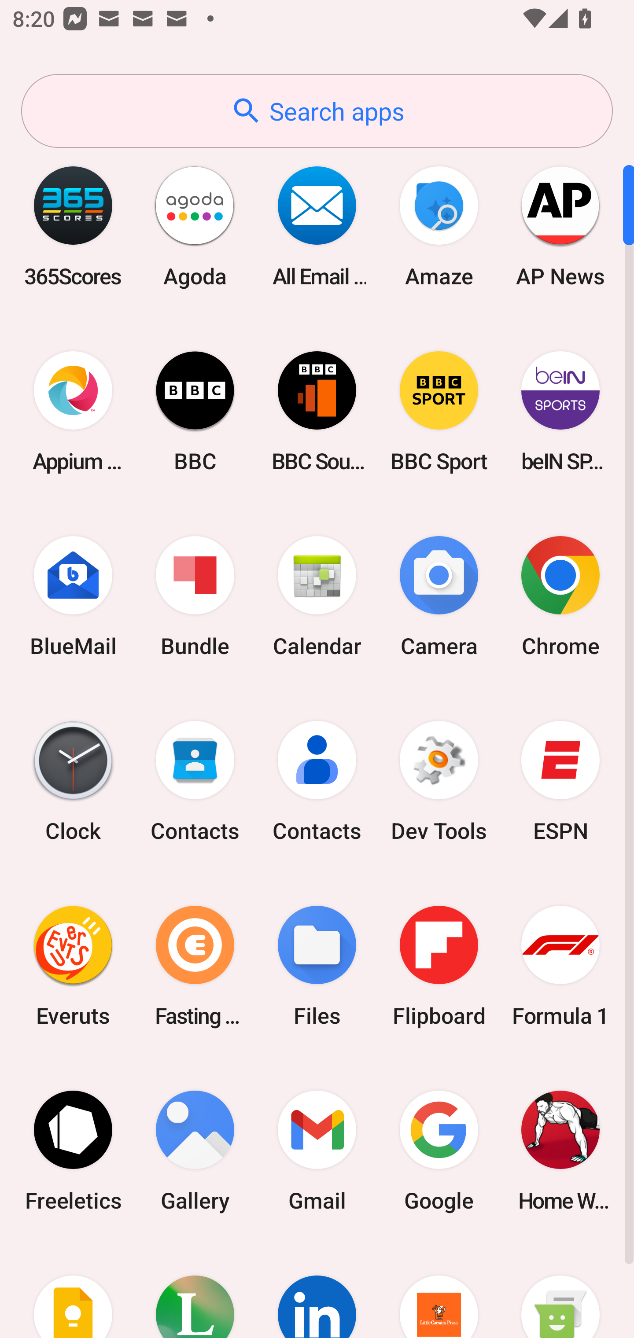 This screenshot has width=634, height=1338. What do you see at coordinates (73, 966) in the screenshot?
I see `Everuts` at bounding box center [73, 966].